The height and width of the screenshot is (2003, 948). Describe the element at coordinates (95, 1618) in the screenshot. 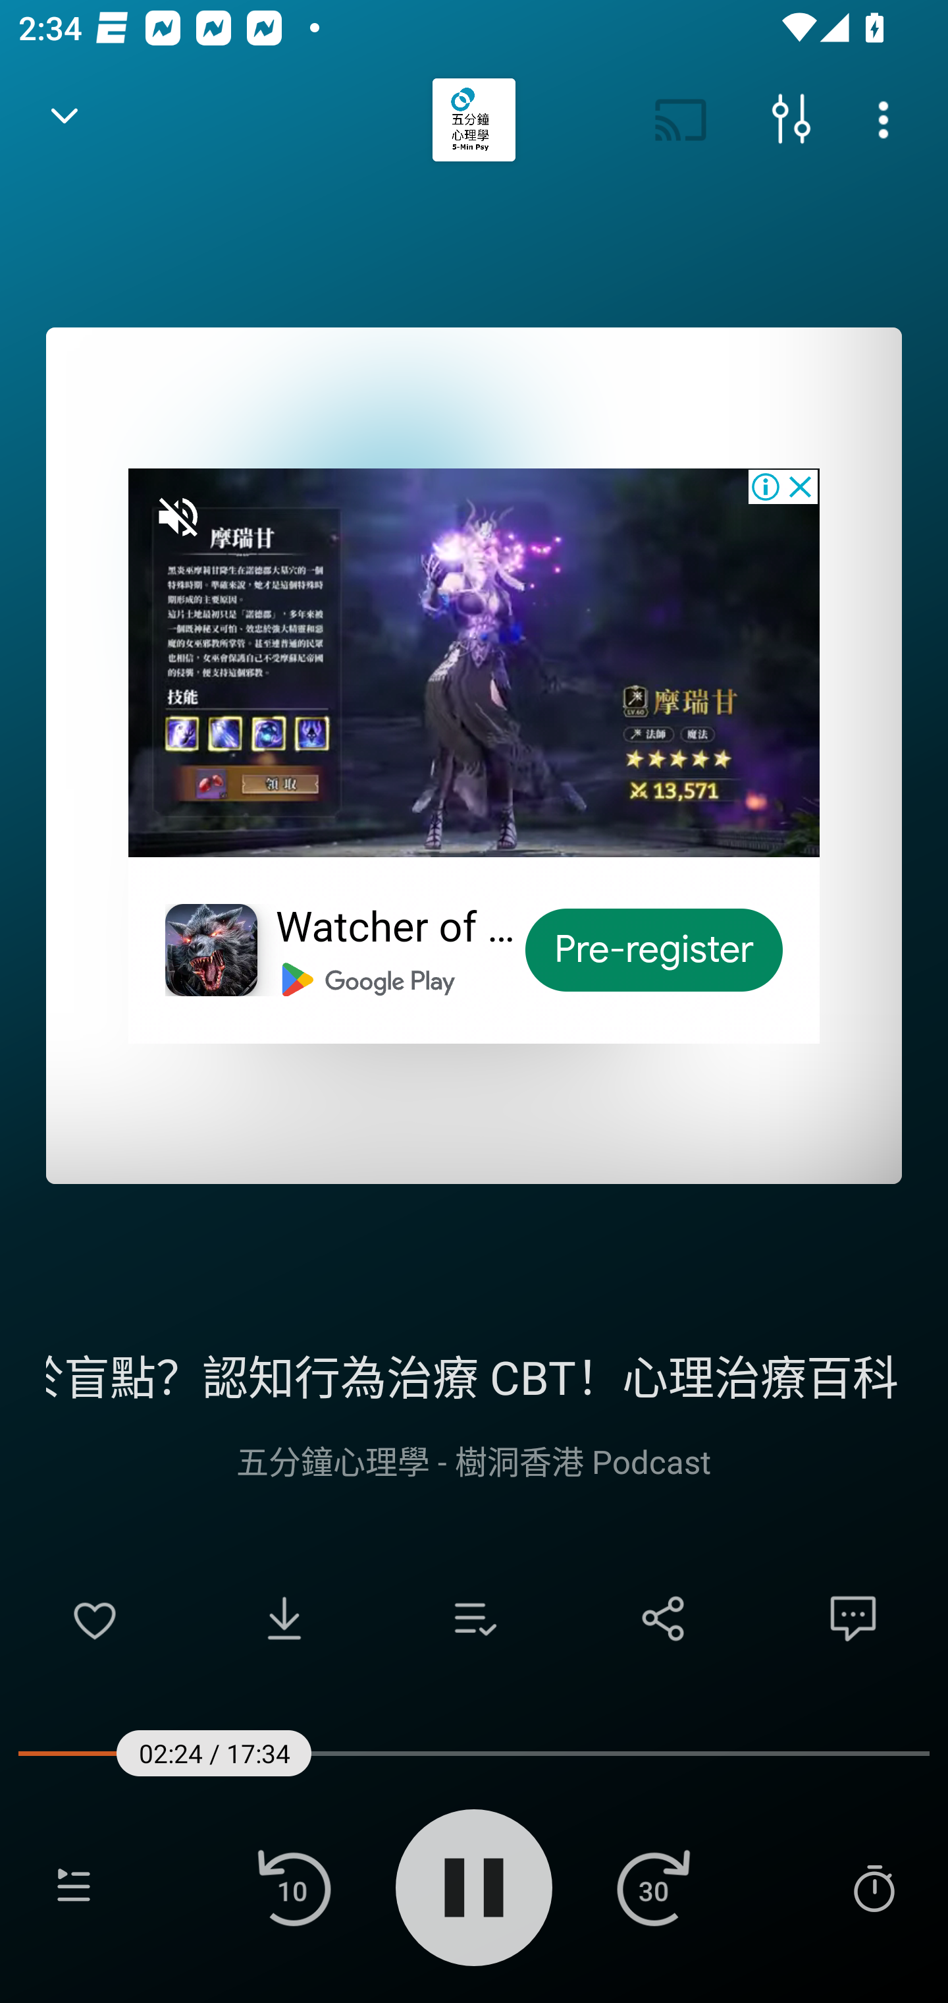

I see `Add to Favorites` at that location.